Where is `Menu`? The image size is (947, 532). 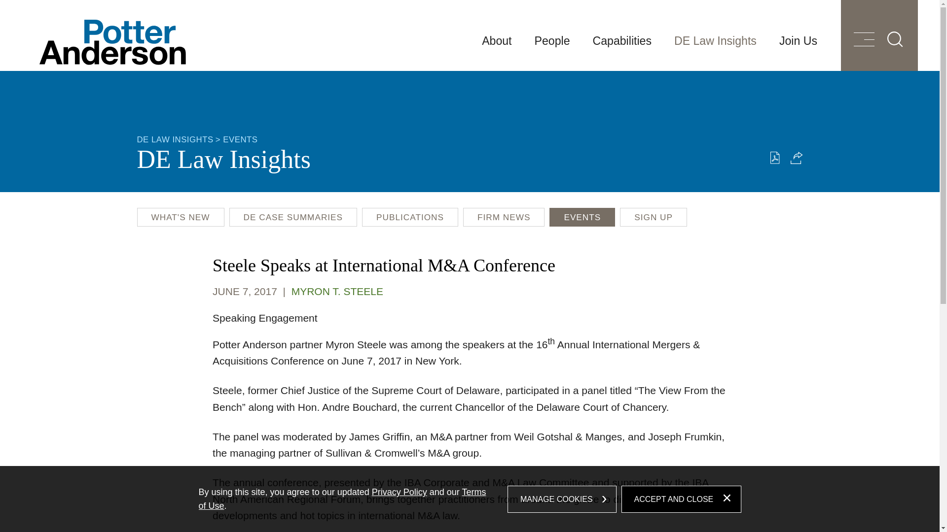
Menu is located at coordinates (437, 13).